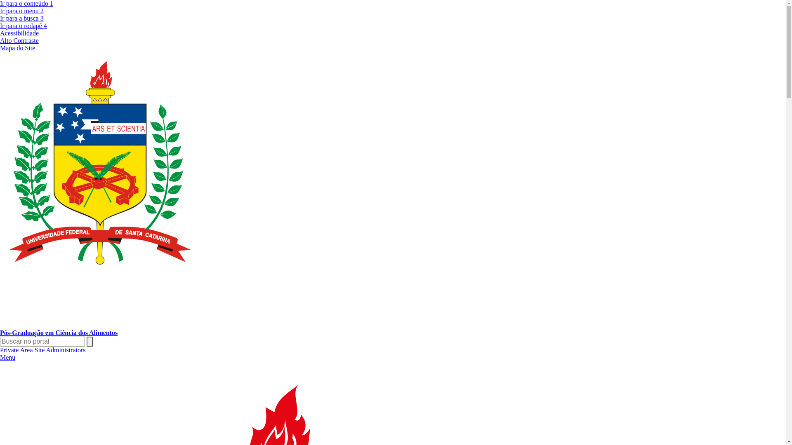 This screenshot has height=445, width=792. What do you see at coordinates (19, 40) in the screenshot?
I see `Alto Contraste` at bounding box center [19, 40].